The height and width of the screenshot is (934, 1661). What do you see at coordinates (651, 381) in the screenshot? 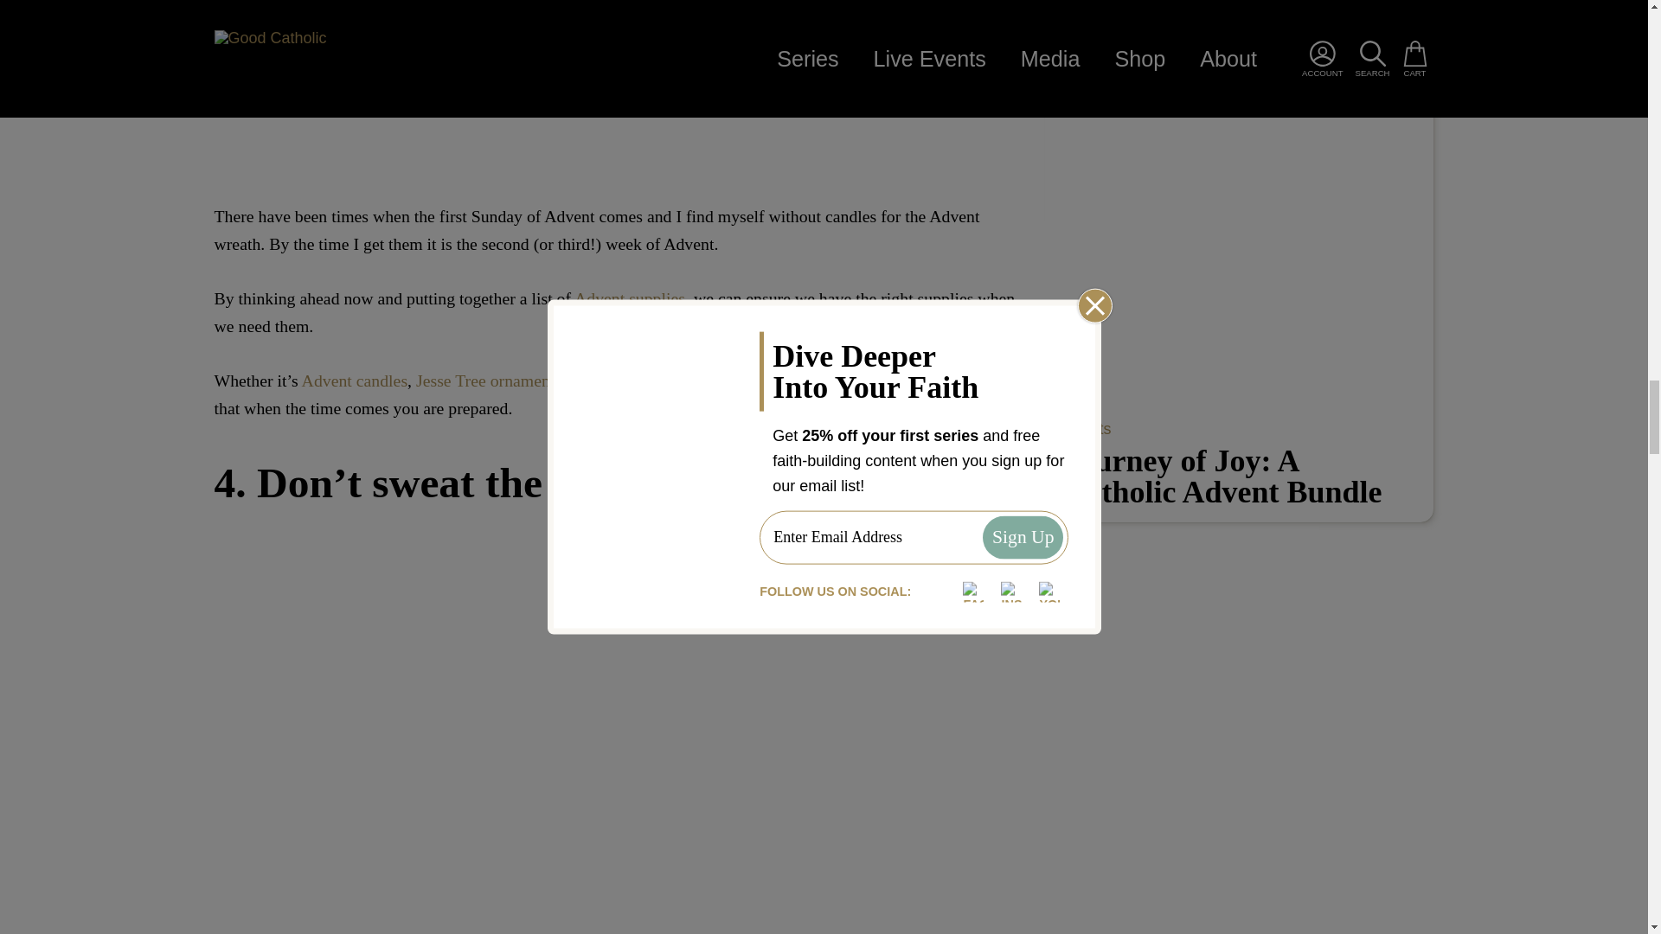
I see `baking ingredients` at bounding box center [651, 381].